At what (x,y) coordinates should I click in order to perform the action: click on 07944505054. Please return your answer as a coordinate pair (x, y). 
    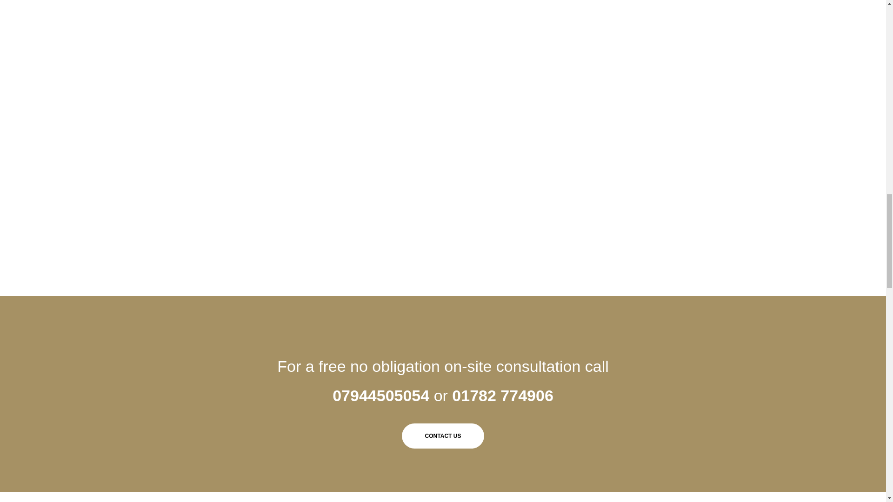
    Looking at the image, I should click on (380, 395).